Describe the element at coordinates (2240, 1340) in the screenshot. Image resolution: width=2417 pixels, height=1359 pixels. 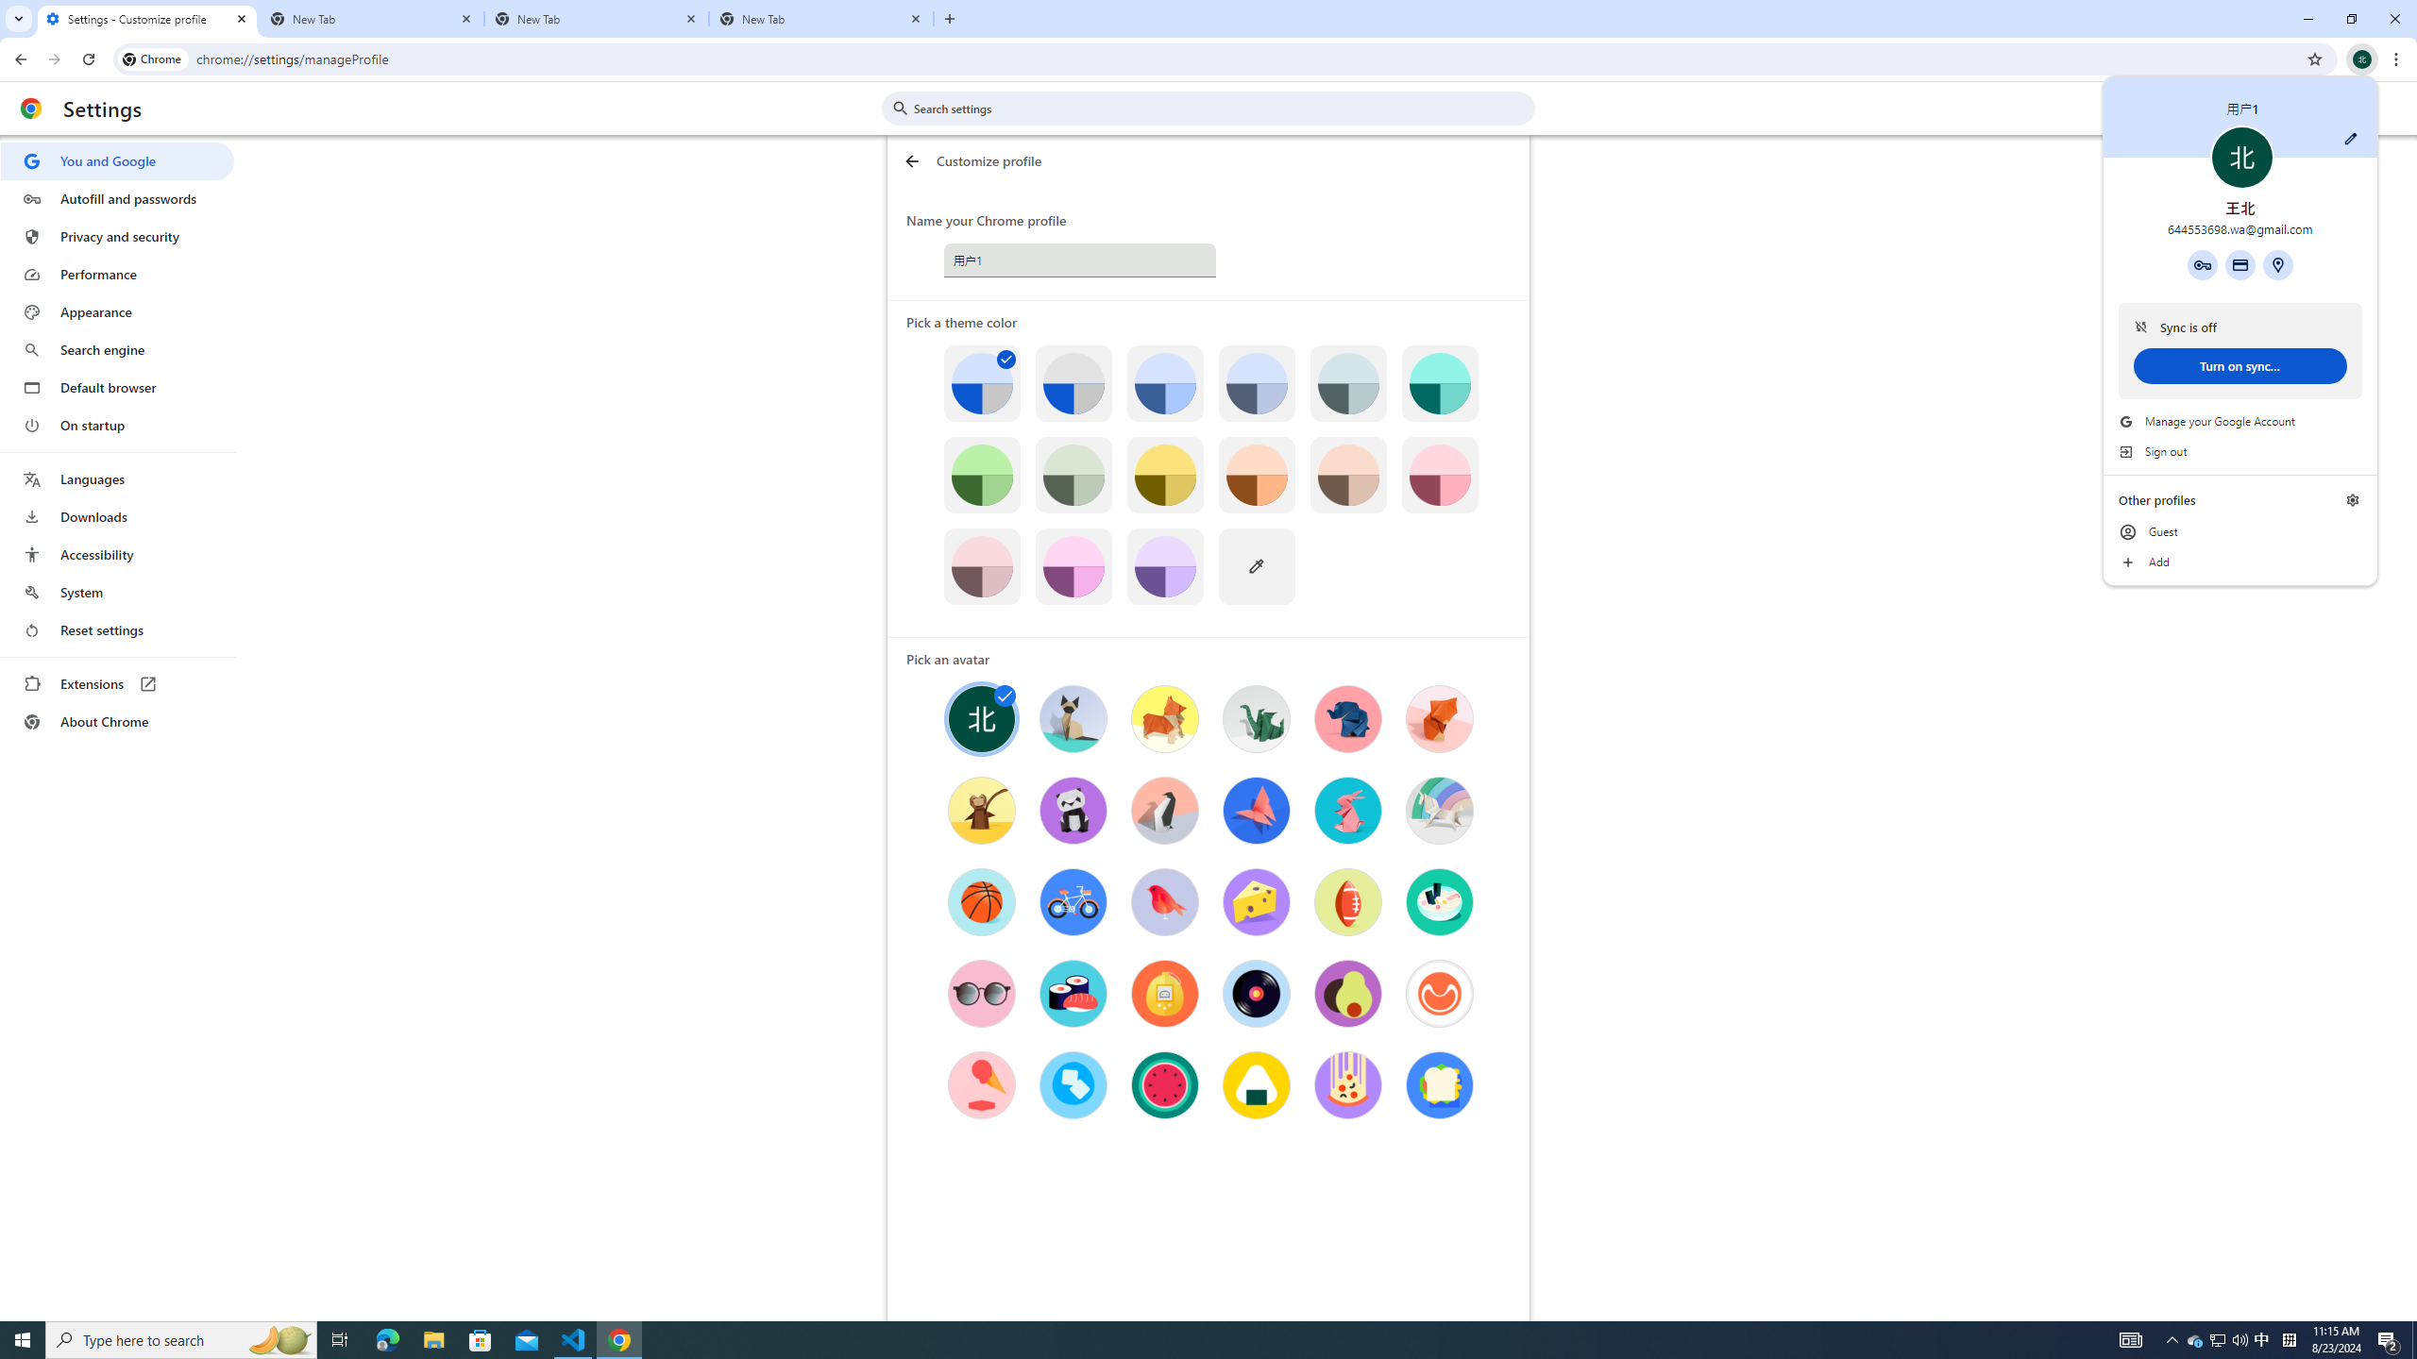
I see `Q2790: 100%` at that location.